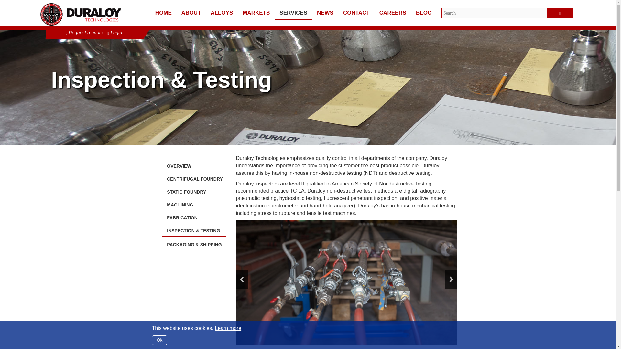 This screenshot has height=349, width=621. Describe the element at coordinates (393, 12) in the screenshot. I see `CAREERS` at that location.